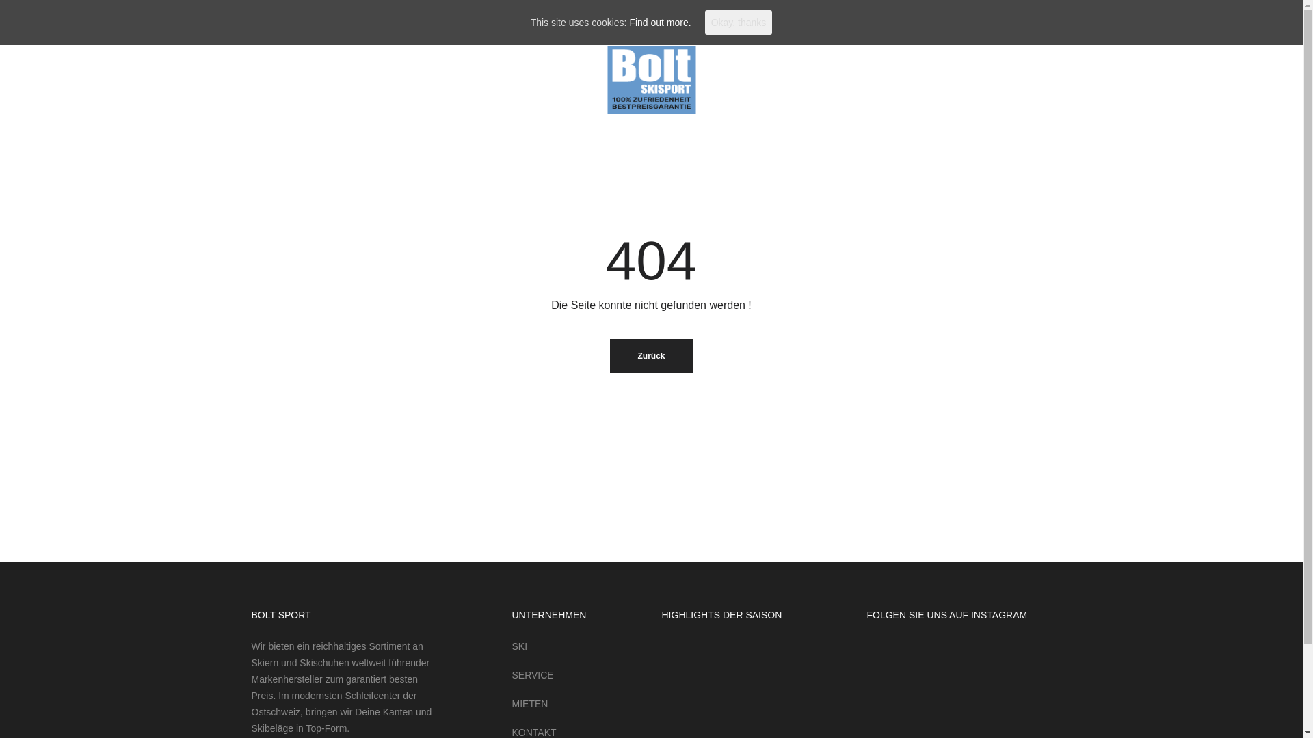 This screenshot has height=738, width=1313. I want to click on MIETEN, so click(252, 79).